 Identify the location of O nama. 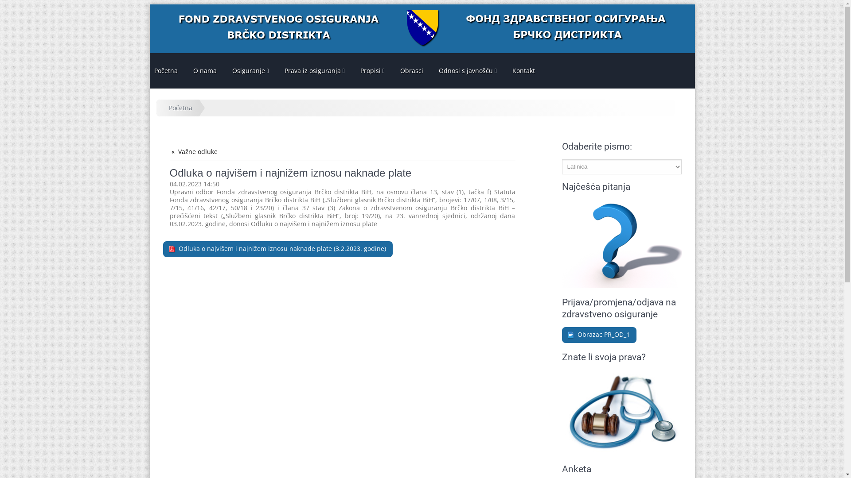
(205, 71).